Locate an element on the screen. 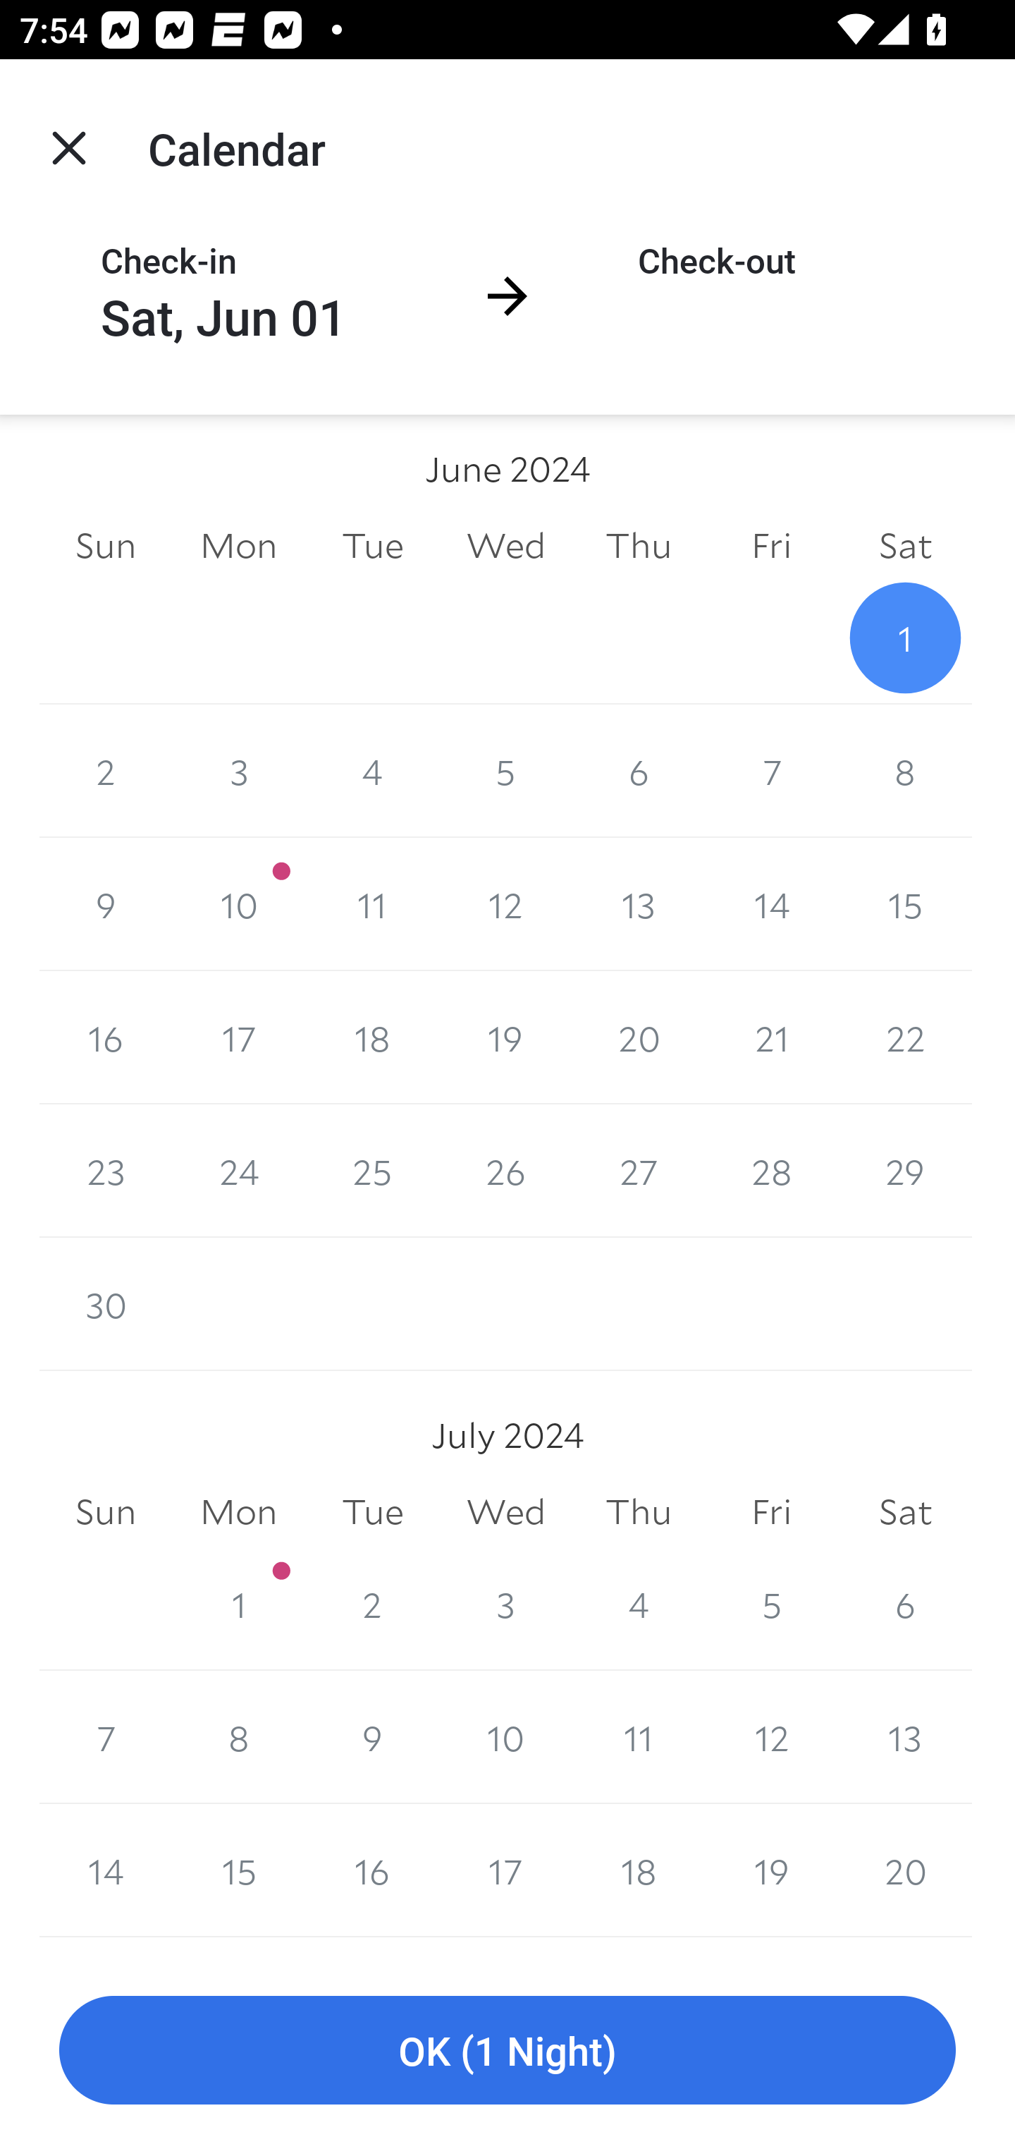 This screenshot has width=1015, height=2144. 30 30 June 2024 is located at coordinates (106, 1303).